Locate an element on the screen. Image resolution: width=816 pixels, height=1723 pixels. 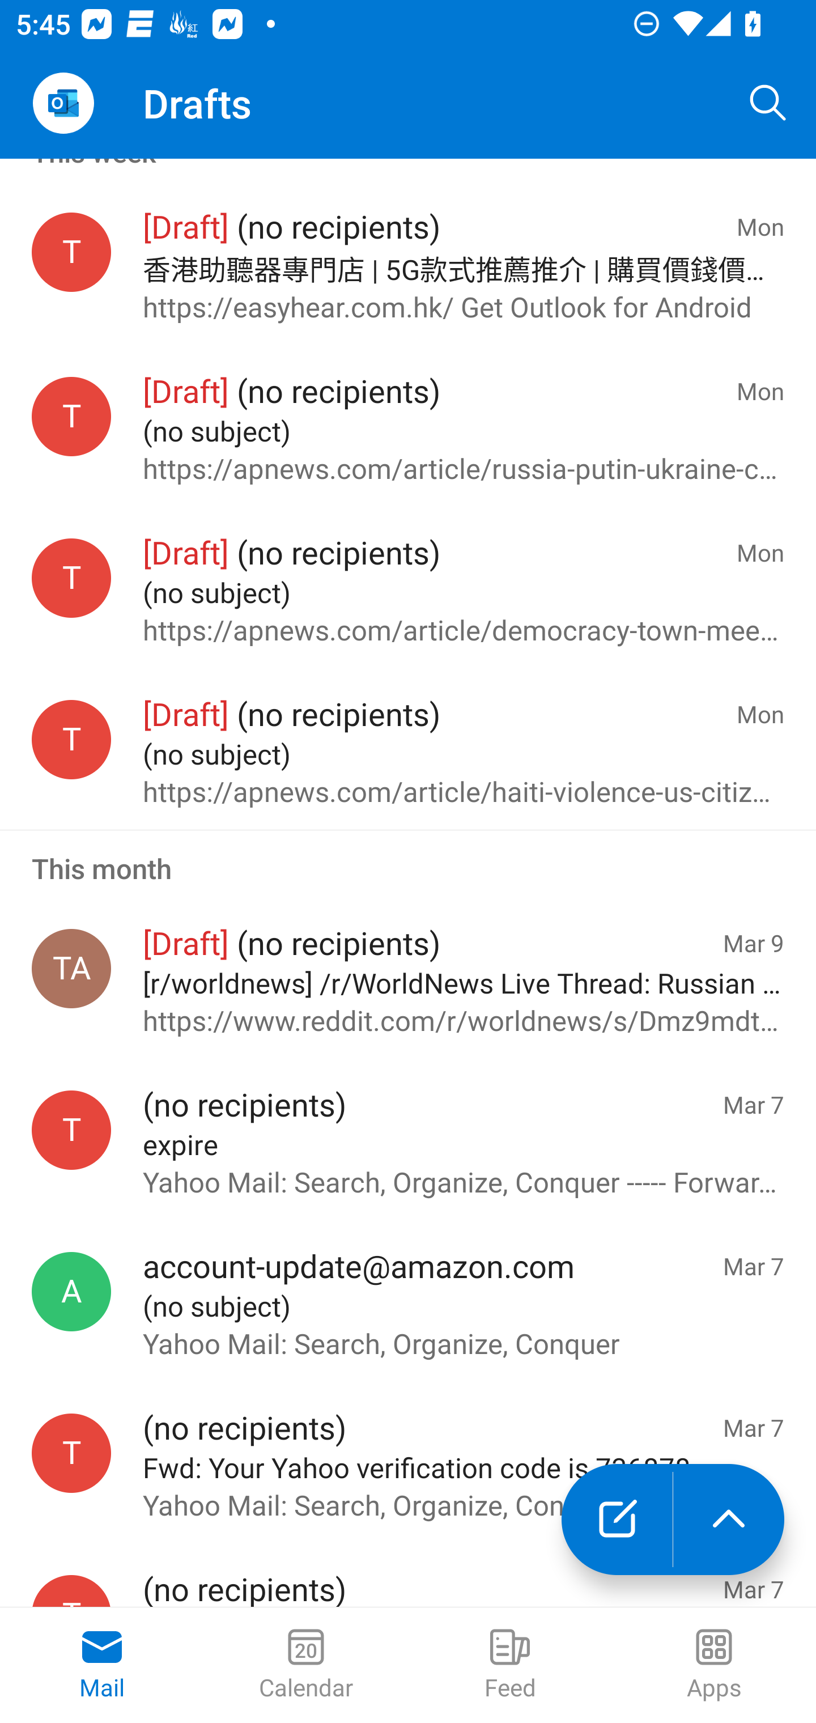
Test Appium, testappium002@outlook.com is located at coordinates (71, 968).